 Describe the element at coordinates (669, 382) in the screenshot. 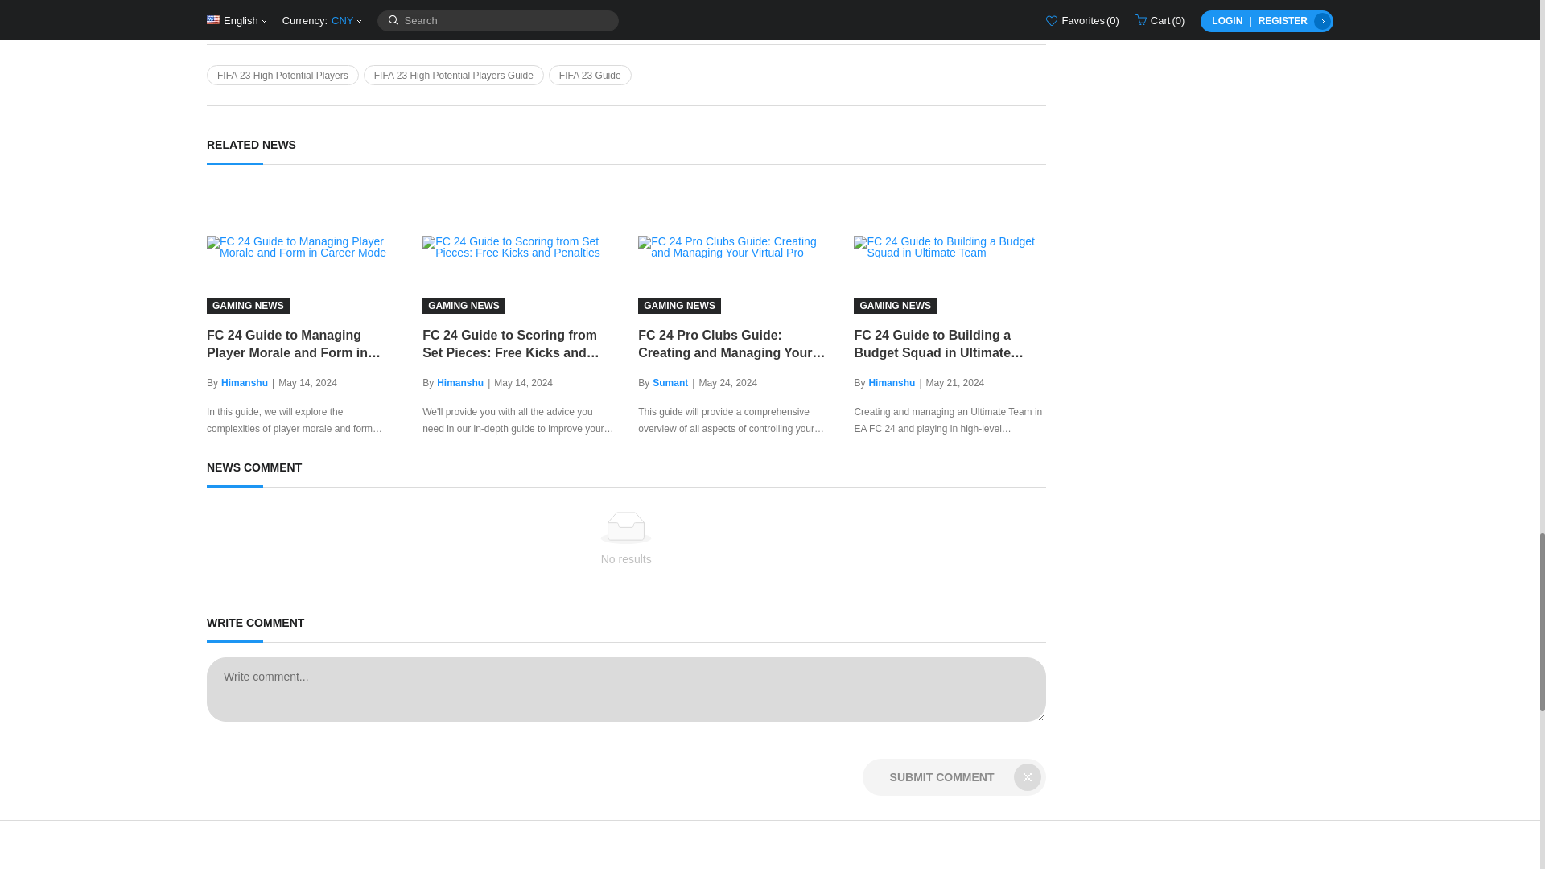

I see `Sumant` at that location.